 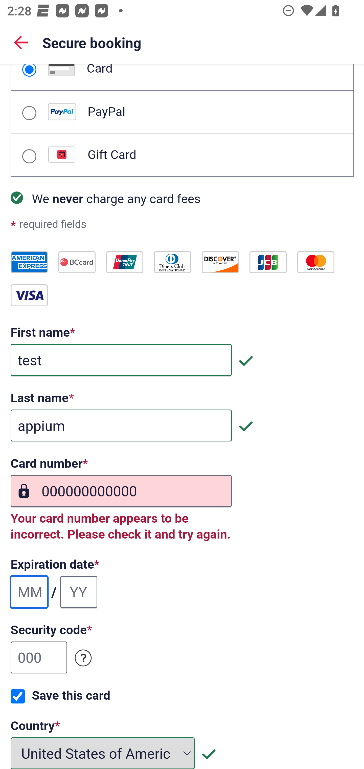 What do you see at coordinates (83, 658) in the screenshot?
I see `Security code` at bounding box center [83, 658].